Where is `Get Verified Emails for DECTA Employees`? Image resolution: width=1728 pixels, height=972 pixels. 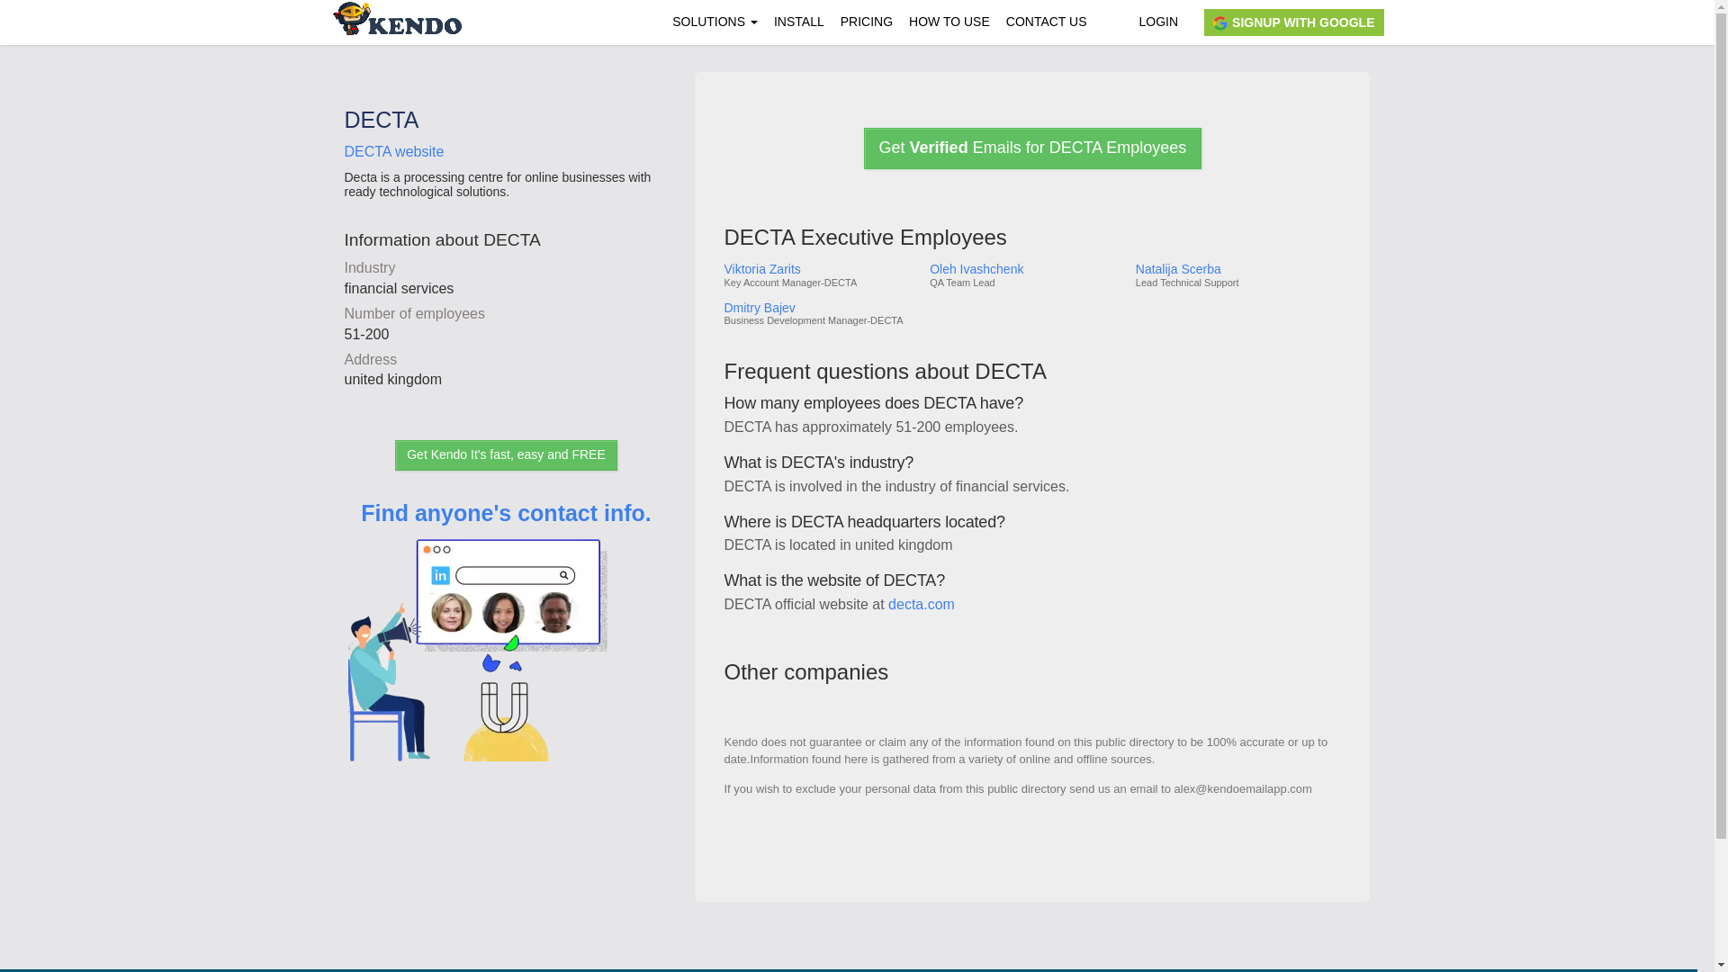 Get Verified Emails for DECTA Employees is located at coordinates (1033, 148).